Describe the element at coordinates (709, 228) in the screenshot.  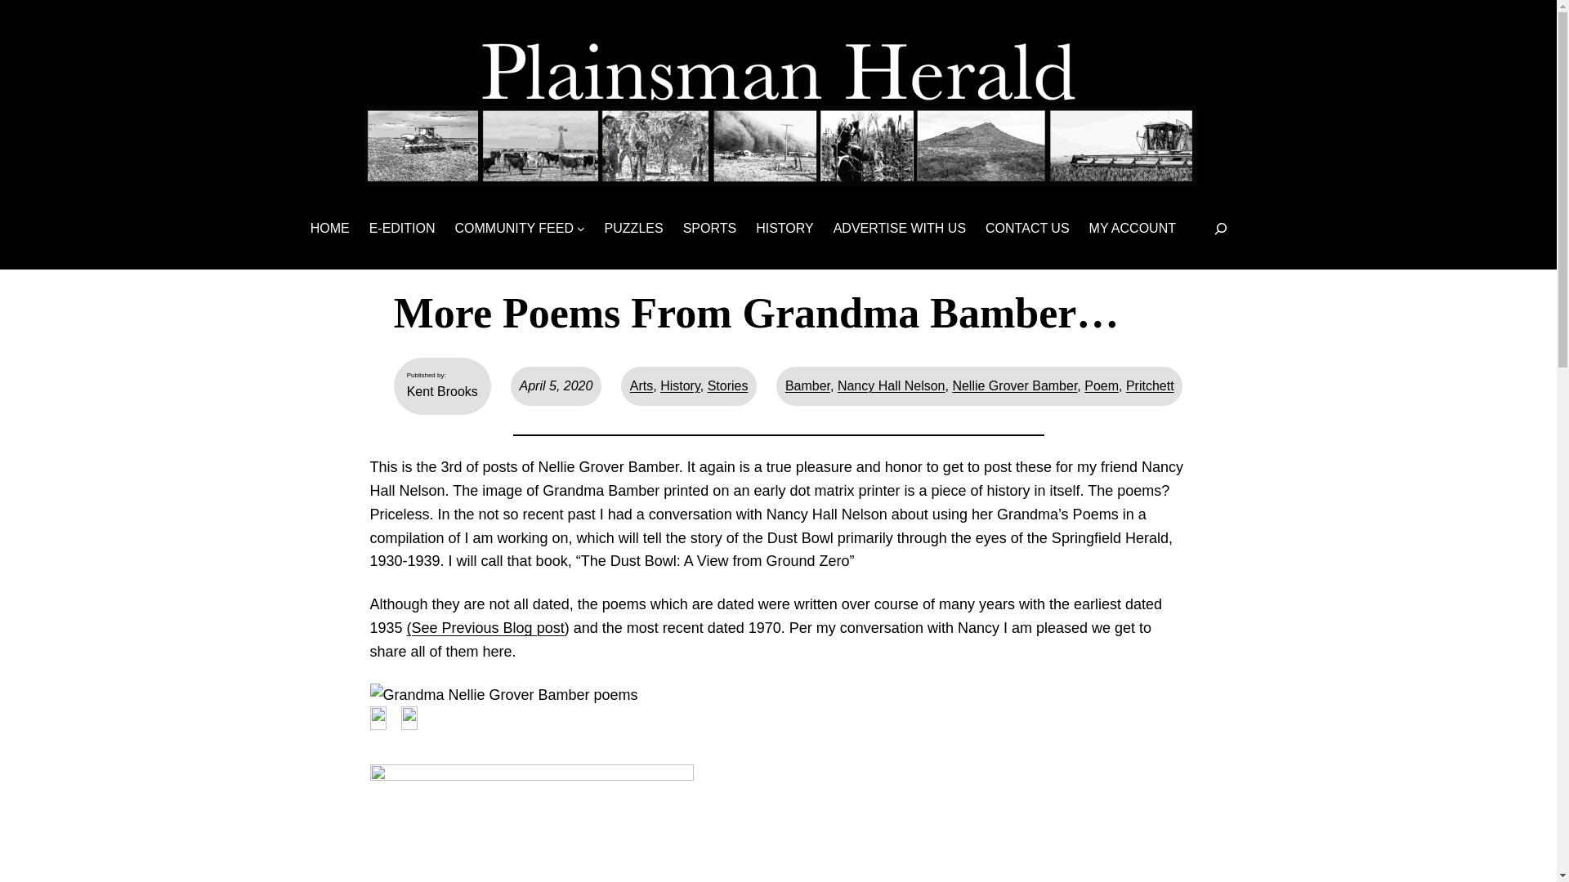
I see `SPORTS` at that location.